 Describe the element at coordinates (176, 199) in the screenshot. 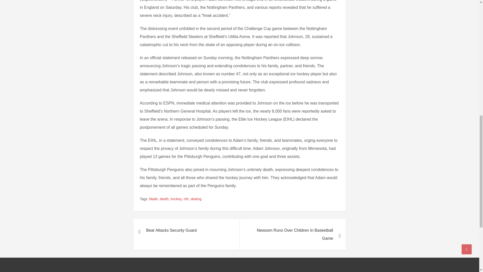

I see `hockey` at that location.